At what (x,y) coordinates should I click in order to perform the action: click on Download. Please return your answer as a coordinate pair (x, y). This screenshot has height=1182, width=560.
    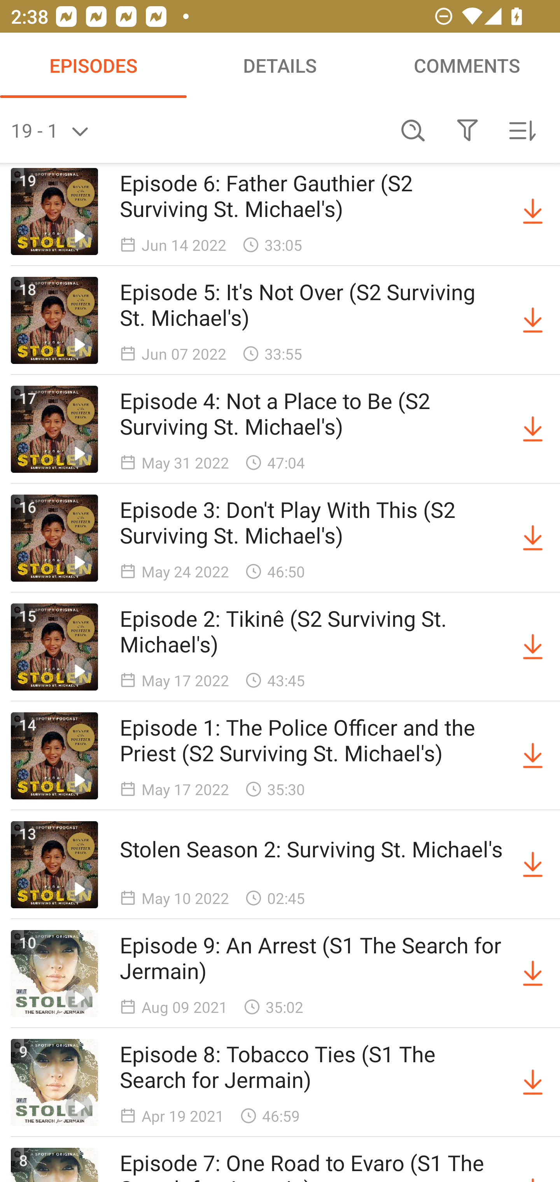
    Looking at the image, I should click on (533, 647).